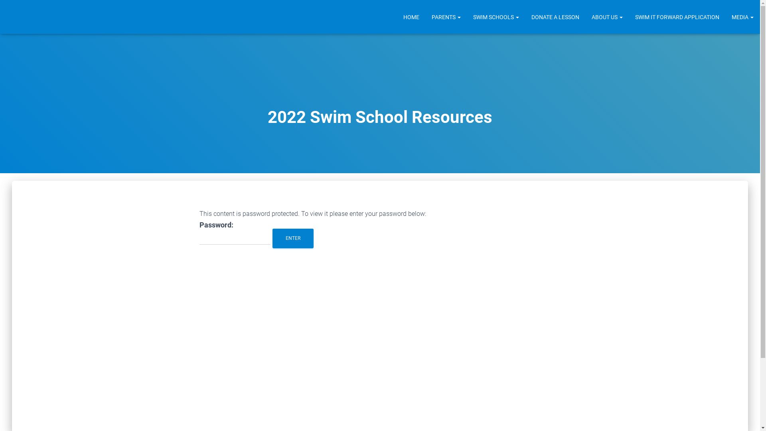  What do you see at coordinates (293, 239) in the screenshot?
I see `Enter` at bounding box center [293, 239].